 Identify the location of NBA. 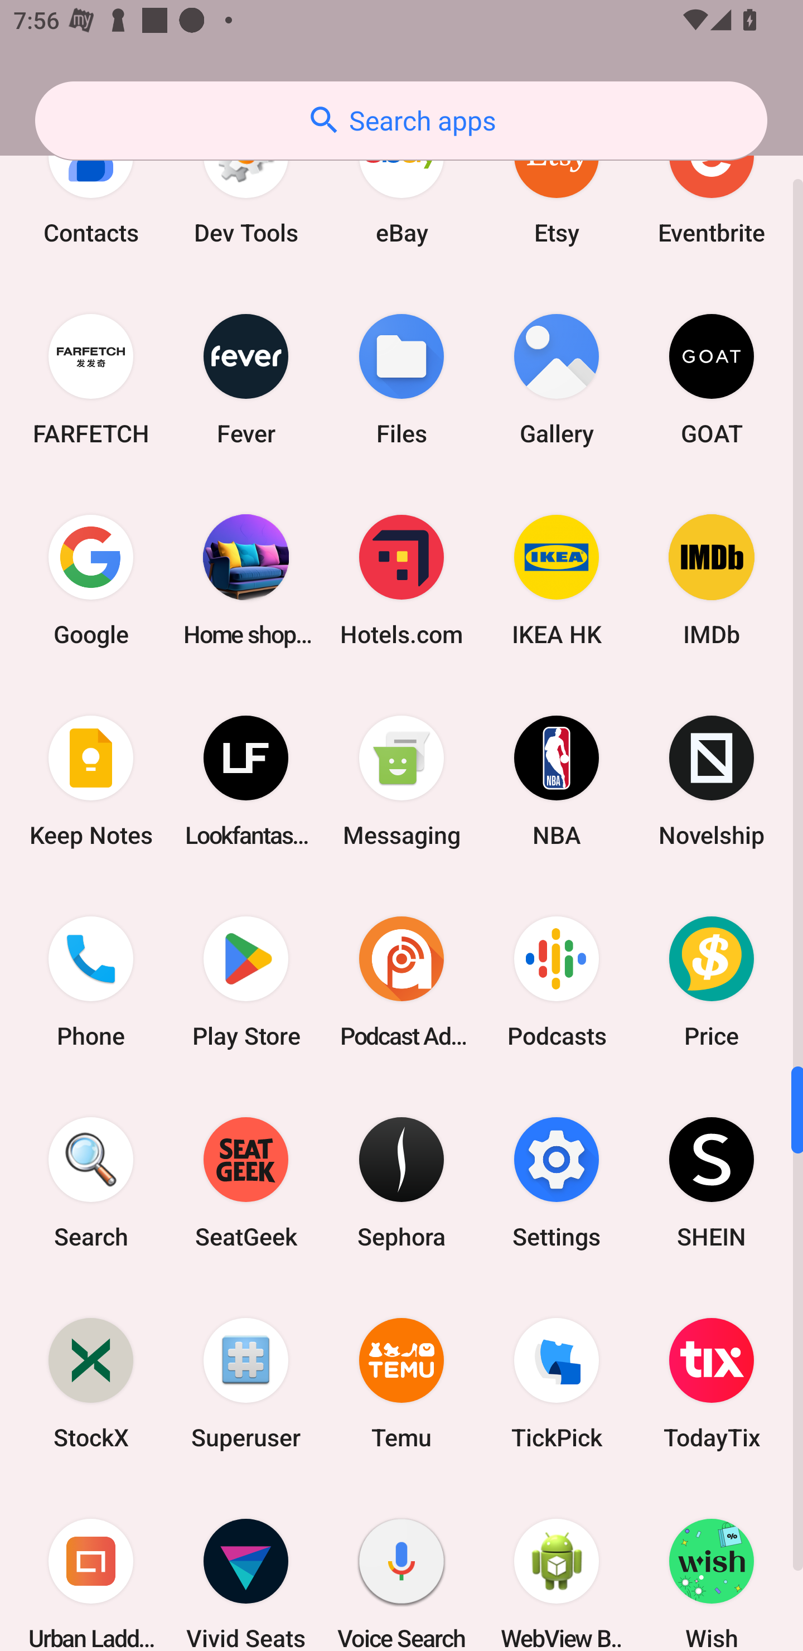
(557, 781).